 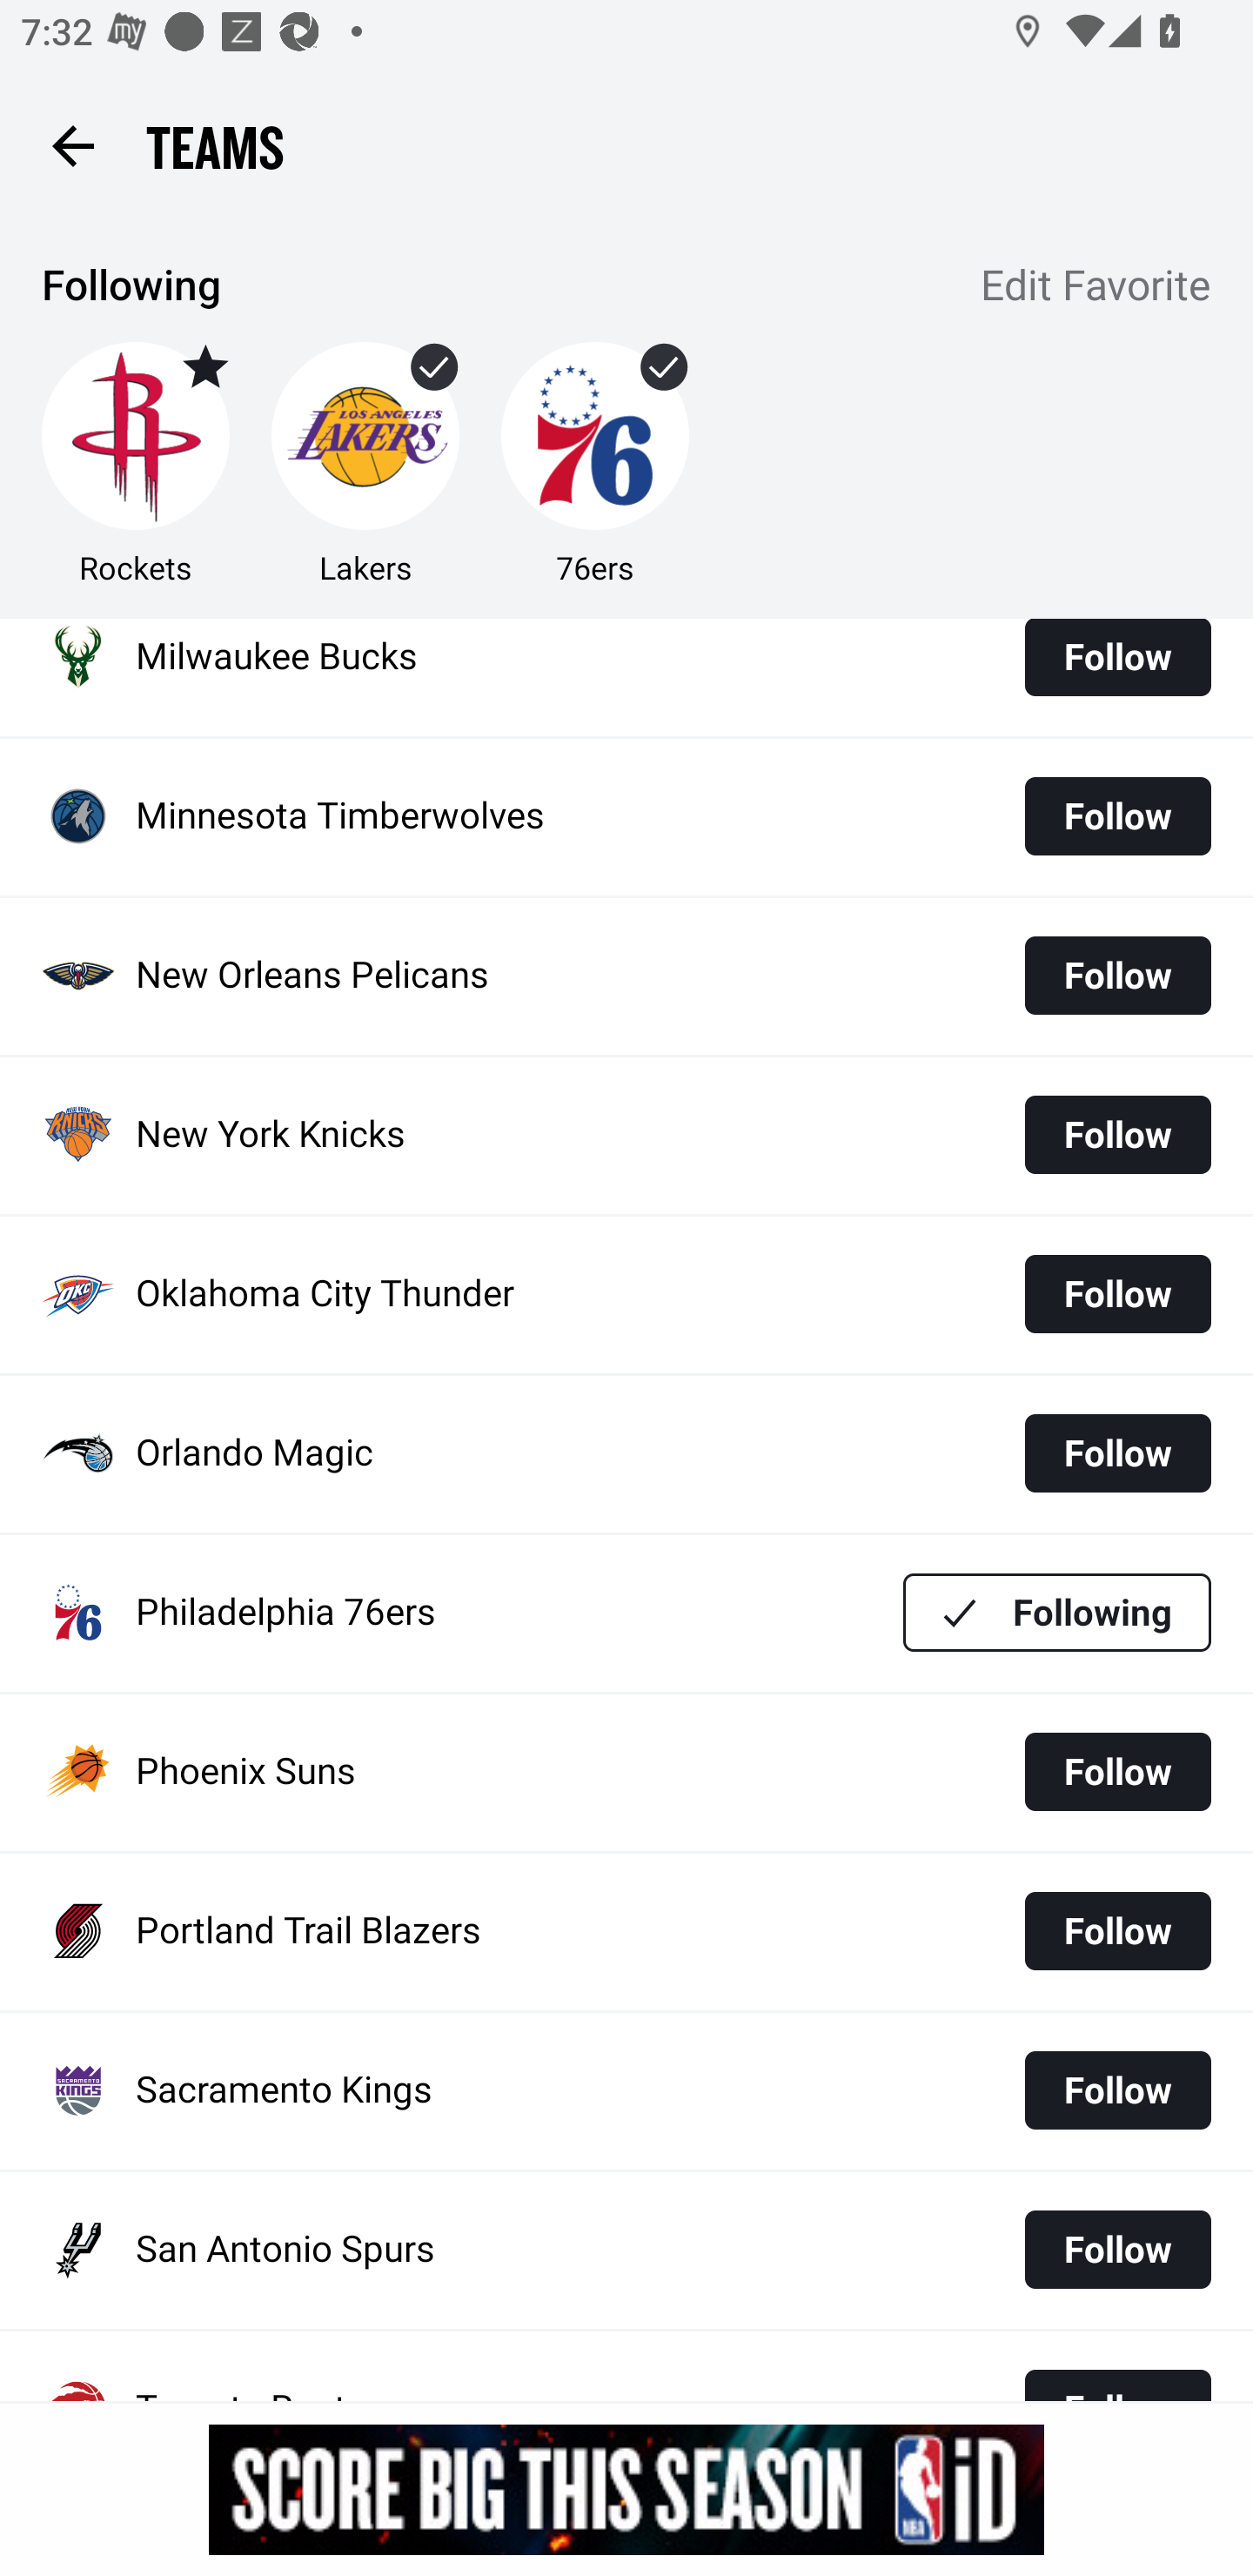 I want to click on Back button, so click(x=72, y=144).